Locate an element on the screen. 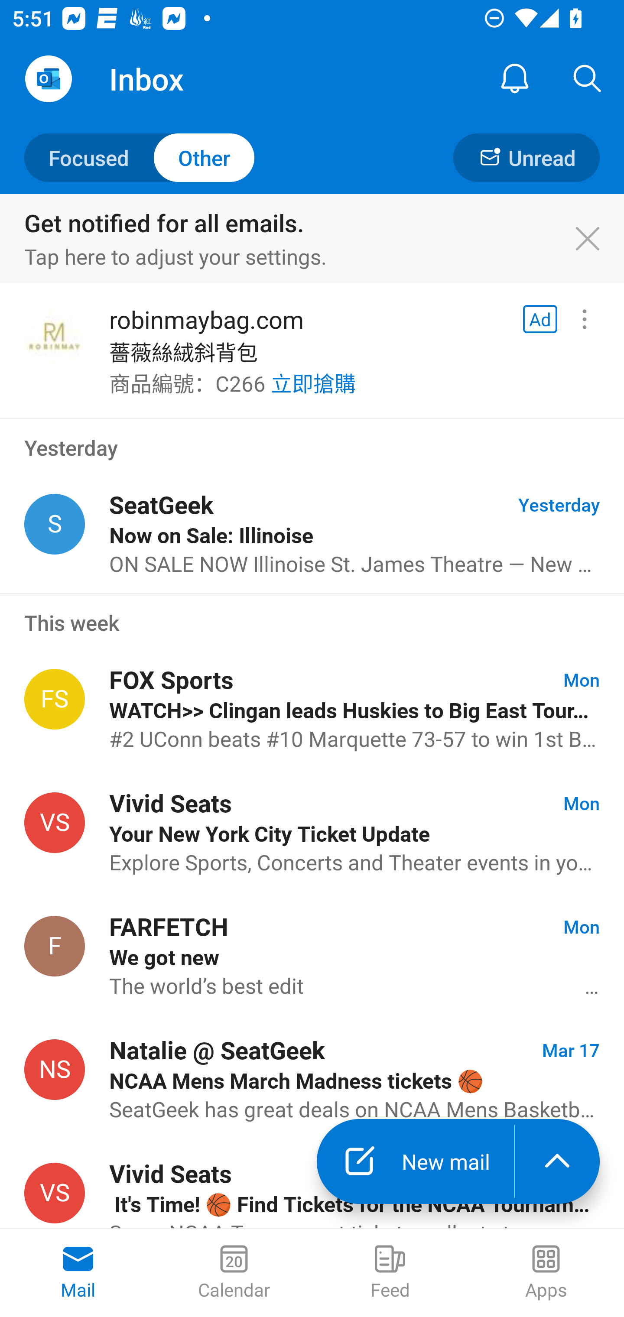 The image size is (624, 1317). Search, ,  is located at coordinates (588, 79).